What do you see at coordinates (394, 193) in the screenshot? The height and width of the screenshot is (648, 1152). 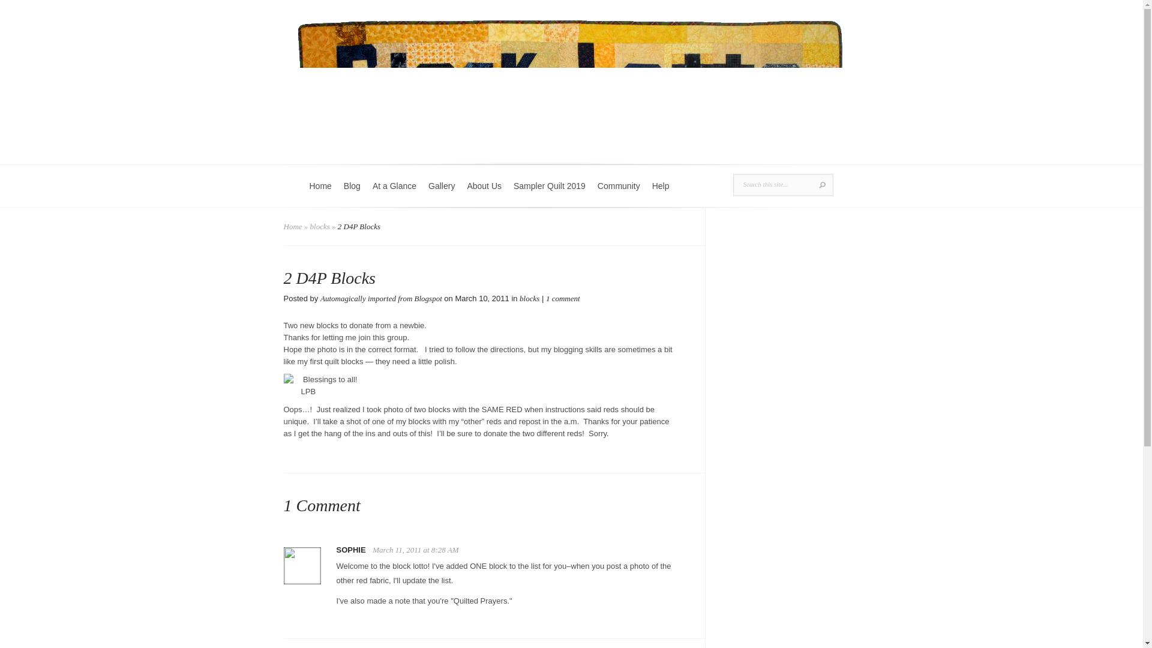 I see `At a Glance` at bounding box center [394, 193].